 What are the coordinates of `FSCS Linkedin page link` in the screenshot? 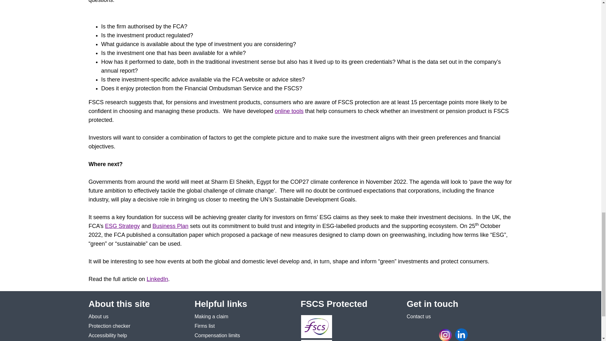 It's located at (462, 335).